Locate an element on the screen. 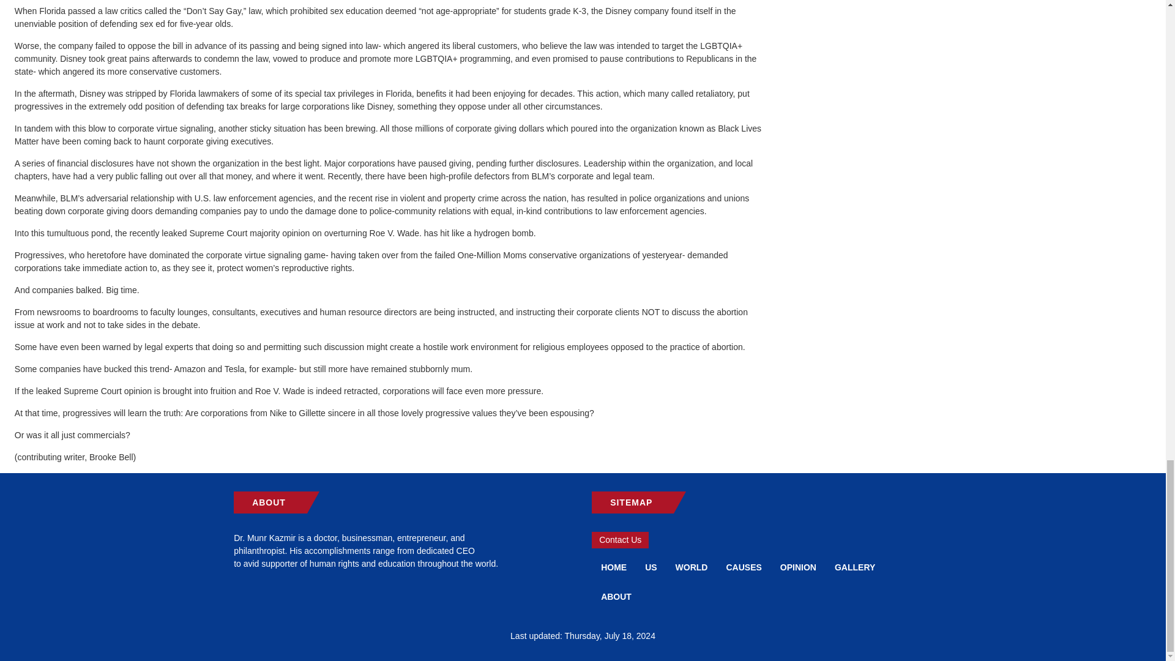 The image size is (1175, 661). CAUSES is located at coordinates (744, 567).